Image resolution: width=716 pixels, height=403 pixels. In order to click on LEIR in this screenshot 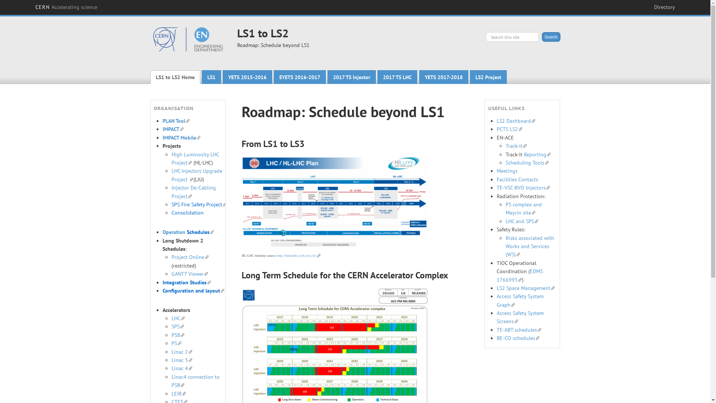, I will do `click(179, 394)`.